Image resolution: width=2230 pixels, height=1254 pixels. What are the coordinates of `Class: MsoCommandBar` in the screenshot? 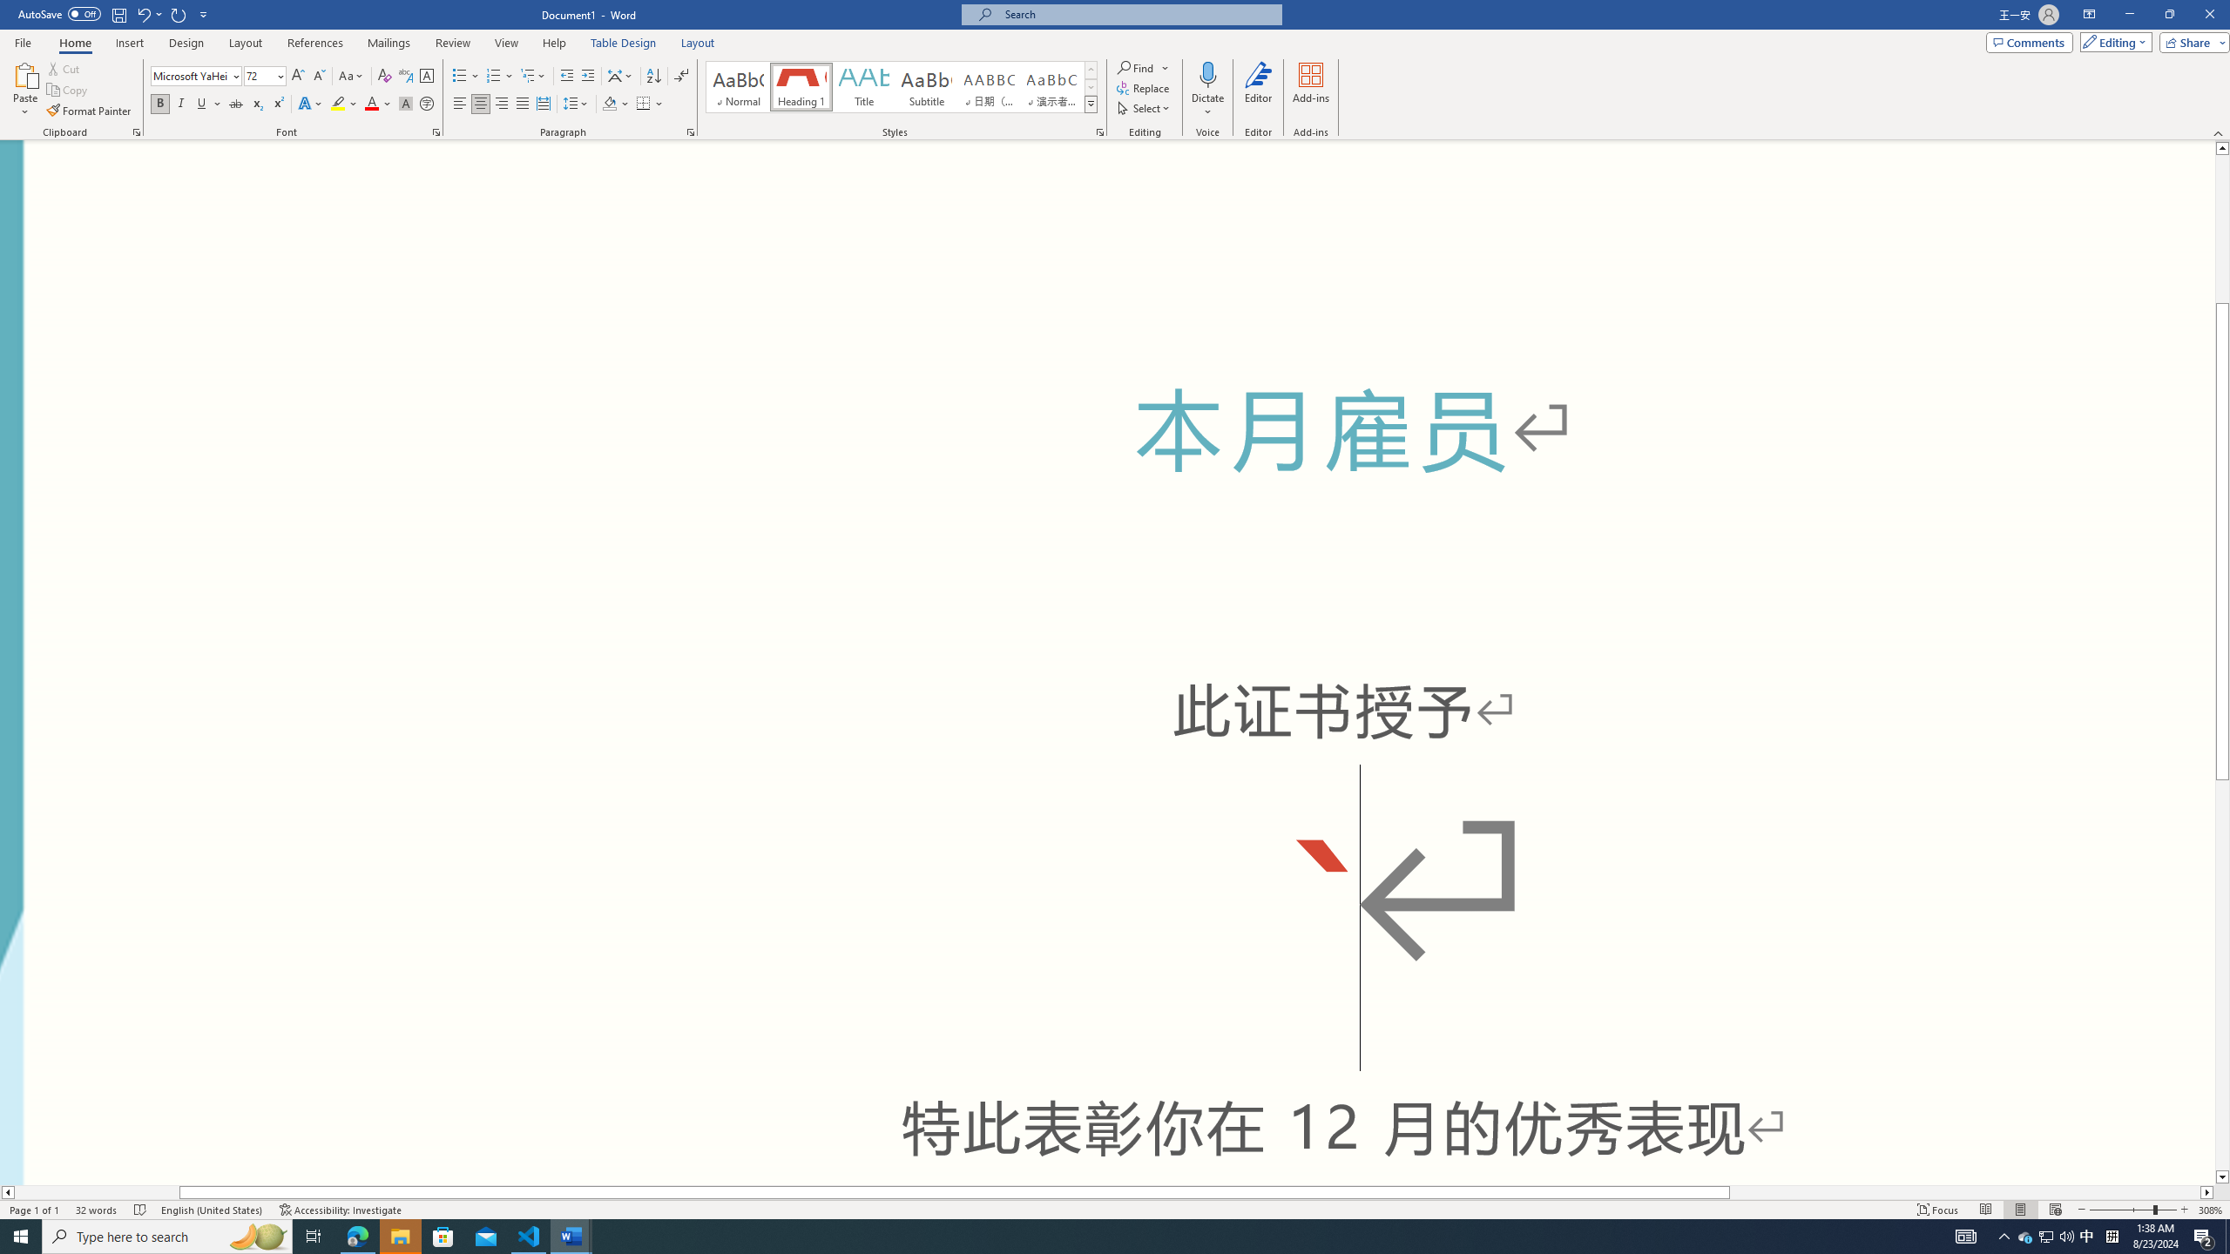 It's located at (1115, 70).